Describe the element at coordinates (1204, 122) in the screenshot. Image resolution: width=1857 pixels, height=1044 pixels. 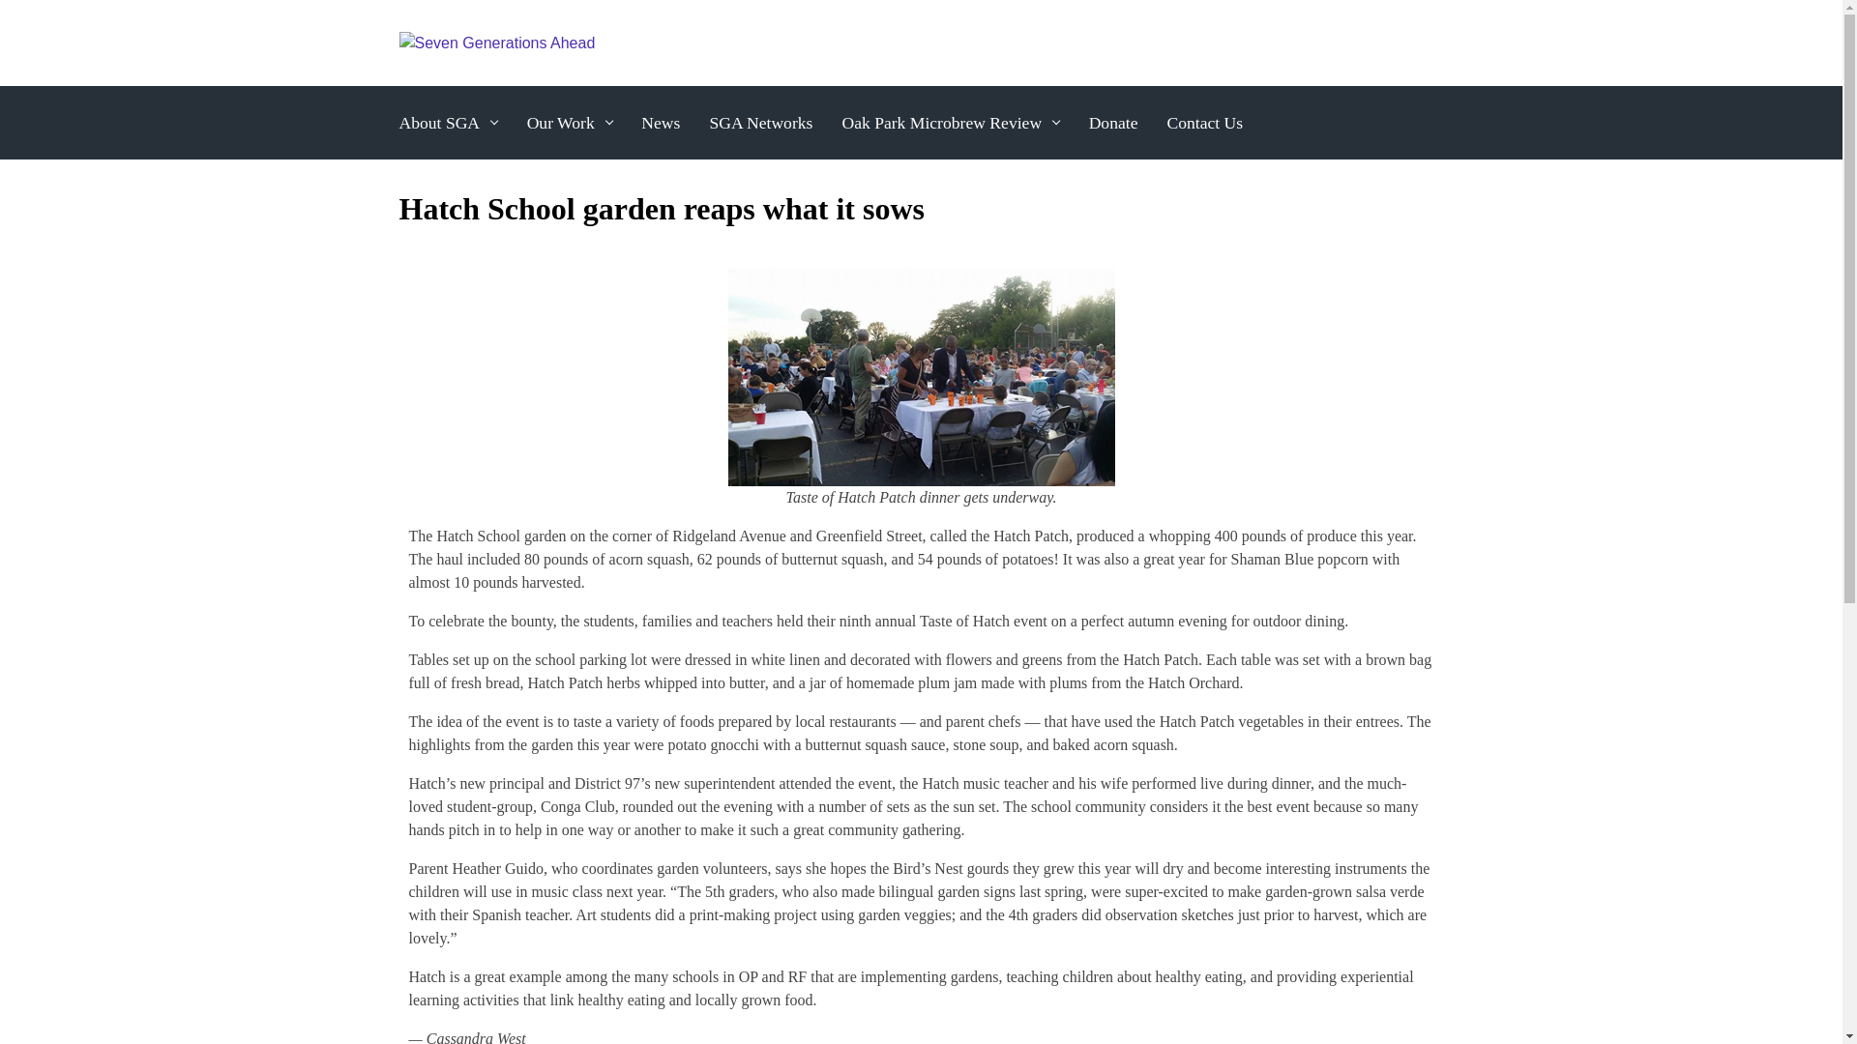
I see `Contact Us` at that location.